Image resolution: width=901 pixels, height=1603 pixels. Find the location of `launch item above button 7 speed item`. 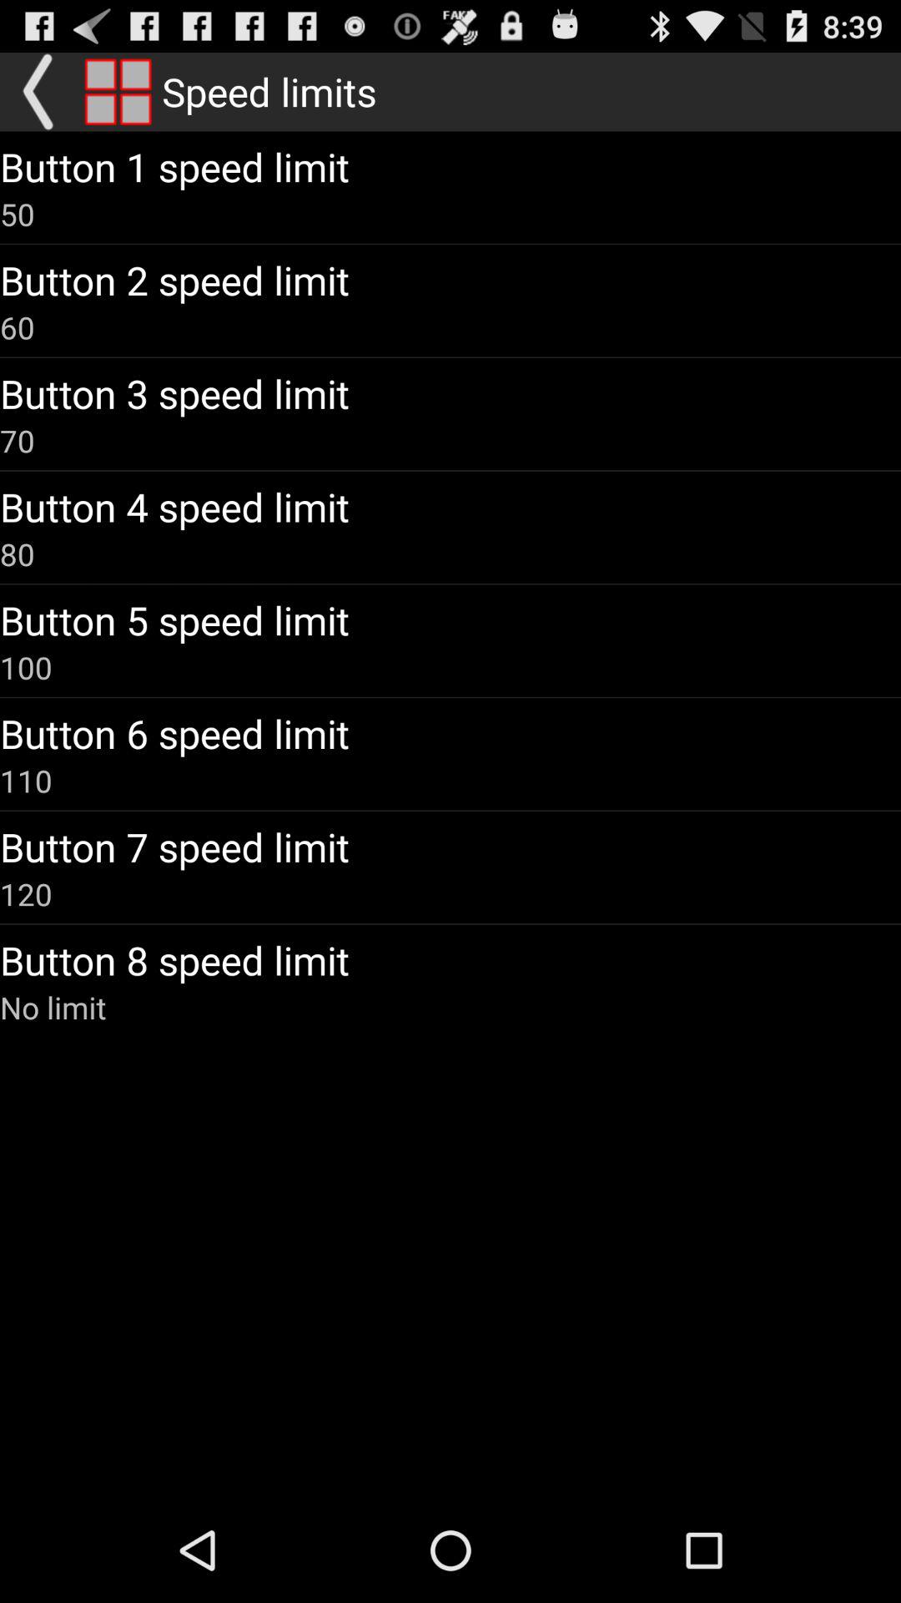

launch item above button 7 speed item is located at coordinates (27, 781).